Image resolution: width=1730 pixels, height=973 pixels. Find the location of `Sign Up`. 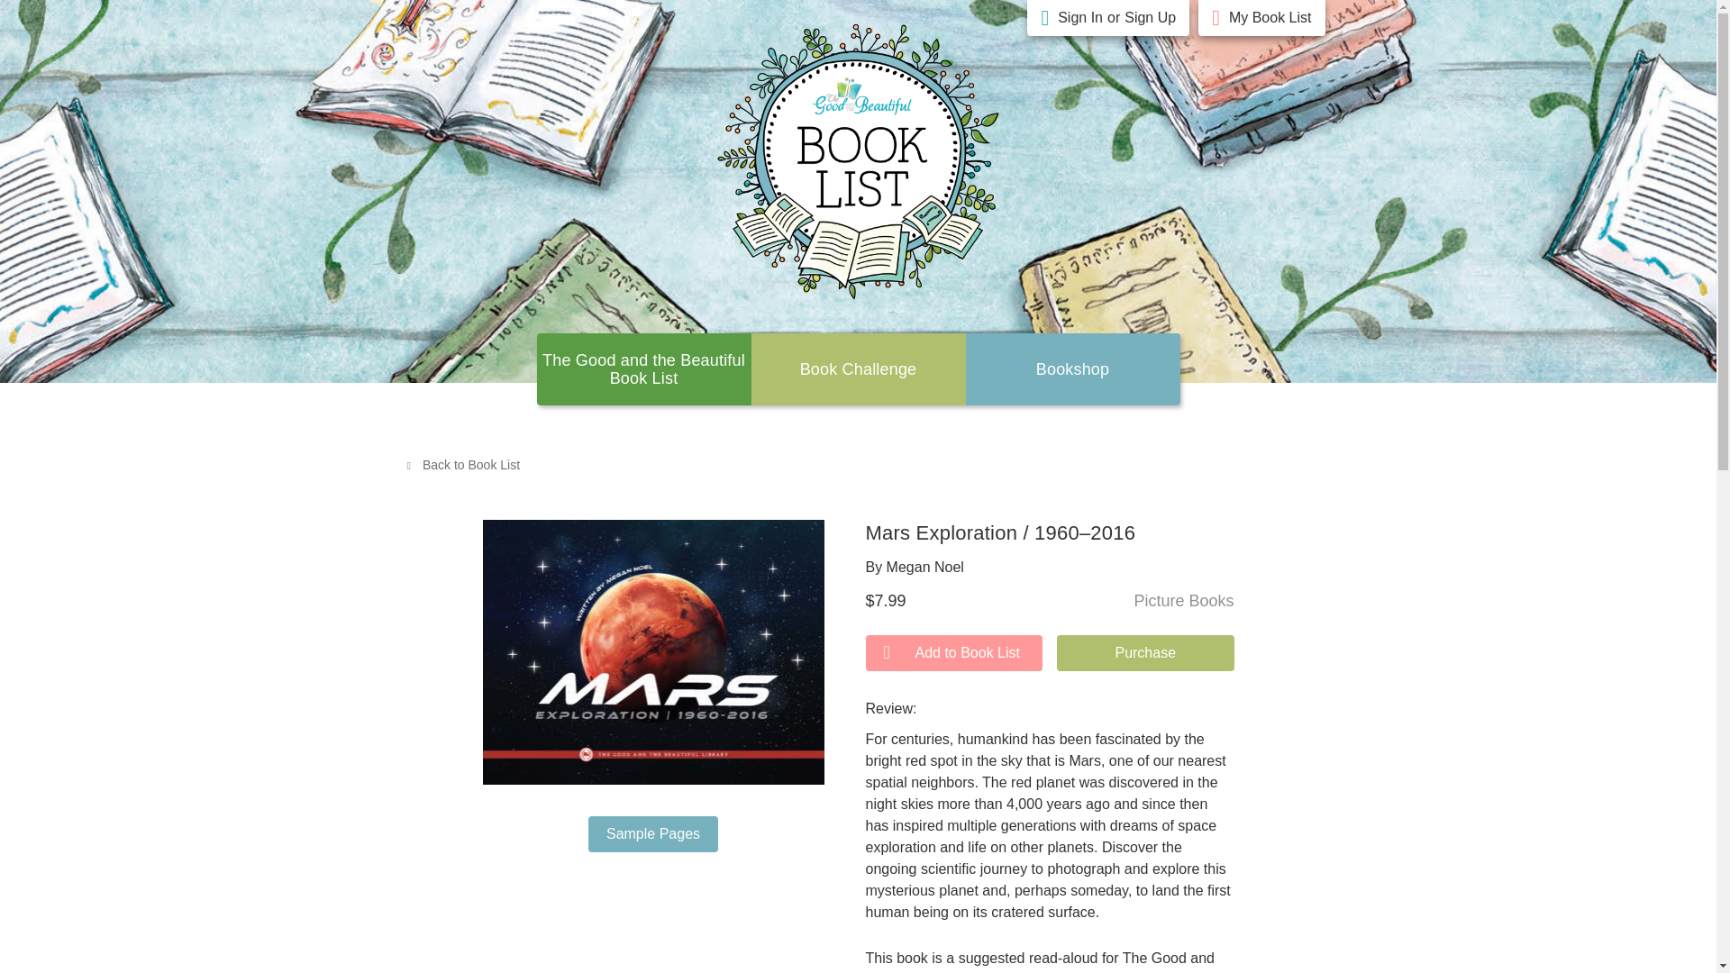

Sign Up is located at coordinates (1150, 18).